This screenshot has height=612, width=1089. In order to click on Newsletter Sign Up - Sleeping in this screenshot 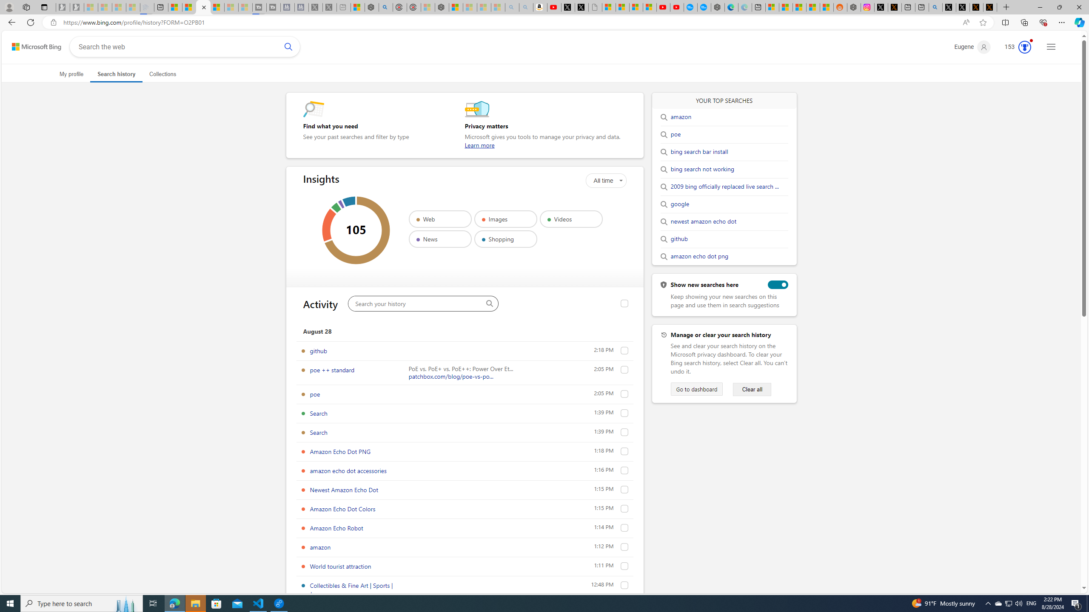, I will do `click(77, 7)`.